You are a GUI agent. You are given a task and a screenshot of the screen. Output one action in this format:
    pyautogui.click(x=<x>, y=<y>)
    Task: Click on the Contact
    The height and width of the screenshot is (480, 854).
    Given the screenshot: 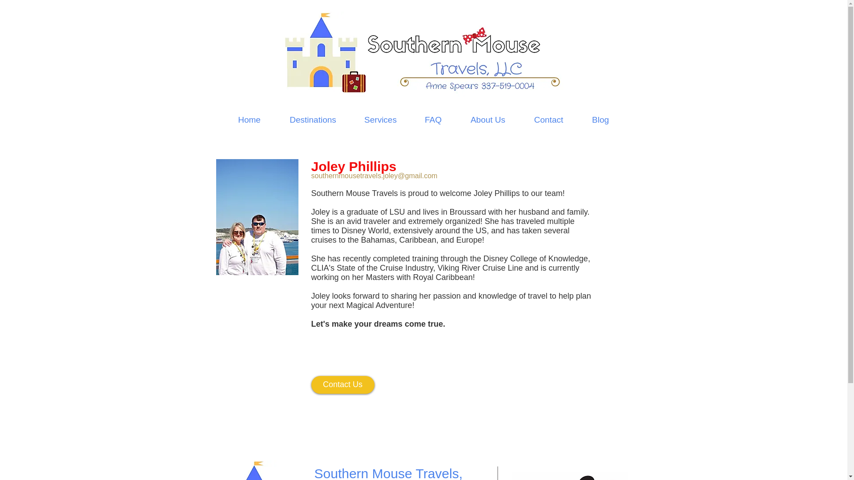 What is the action you would take?
    pyautogui.click(x=548, y=120)
    